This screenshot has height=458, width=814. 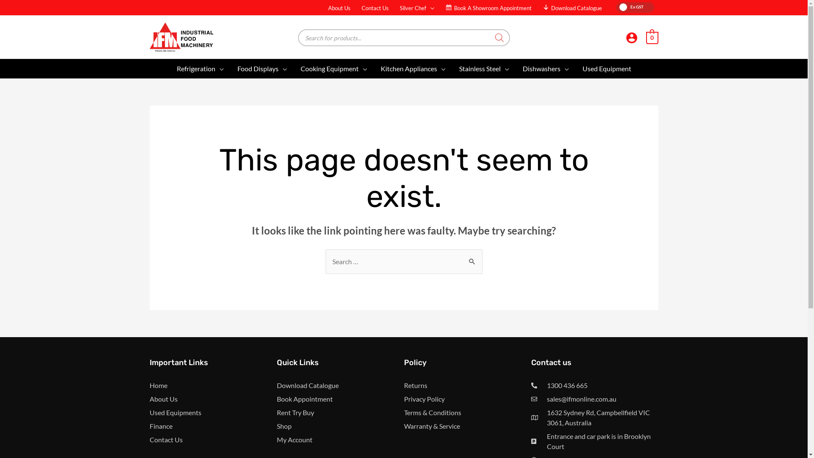 I want to click on Shop, so click(x=340, y=426).